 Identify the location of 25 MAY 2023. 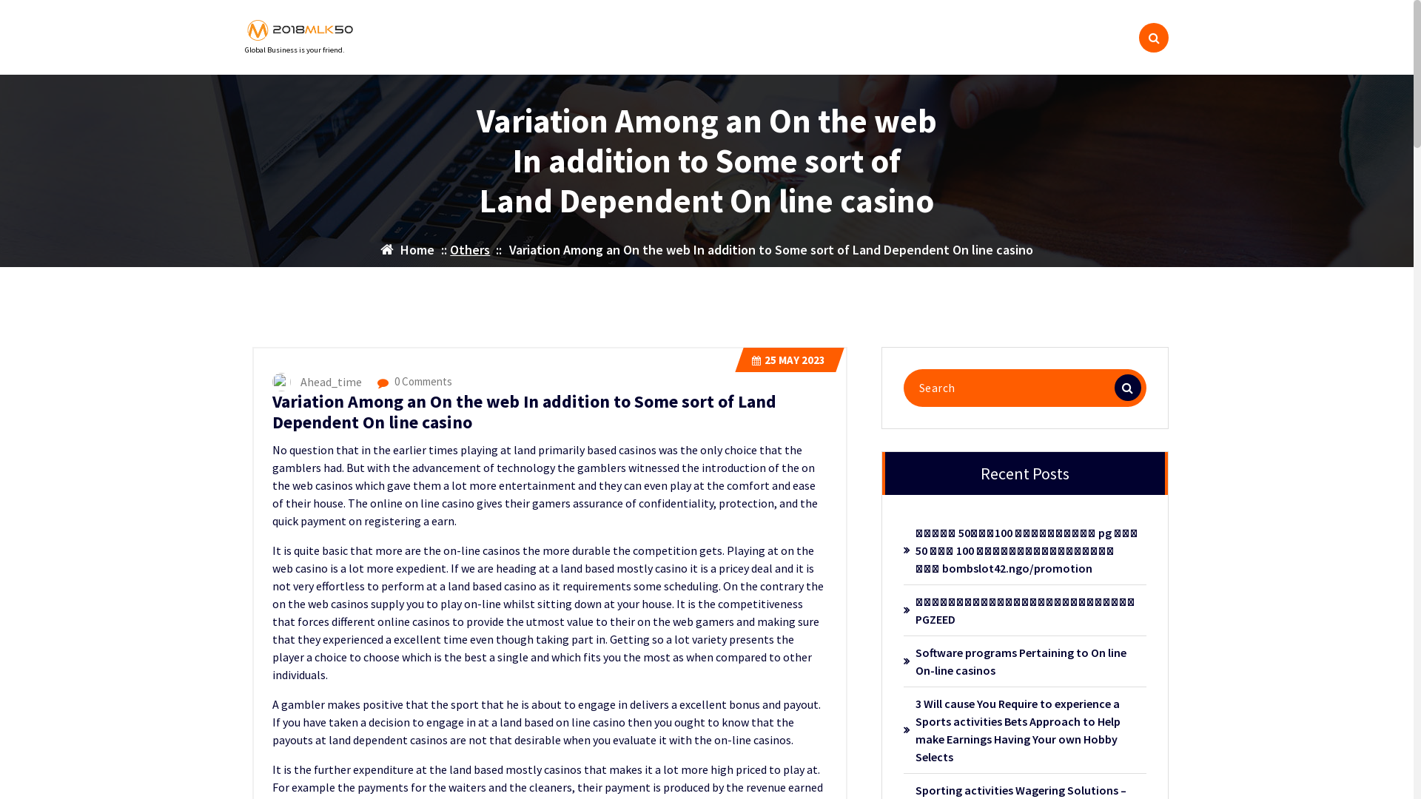
(789, 360).